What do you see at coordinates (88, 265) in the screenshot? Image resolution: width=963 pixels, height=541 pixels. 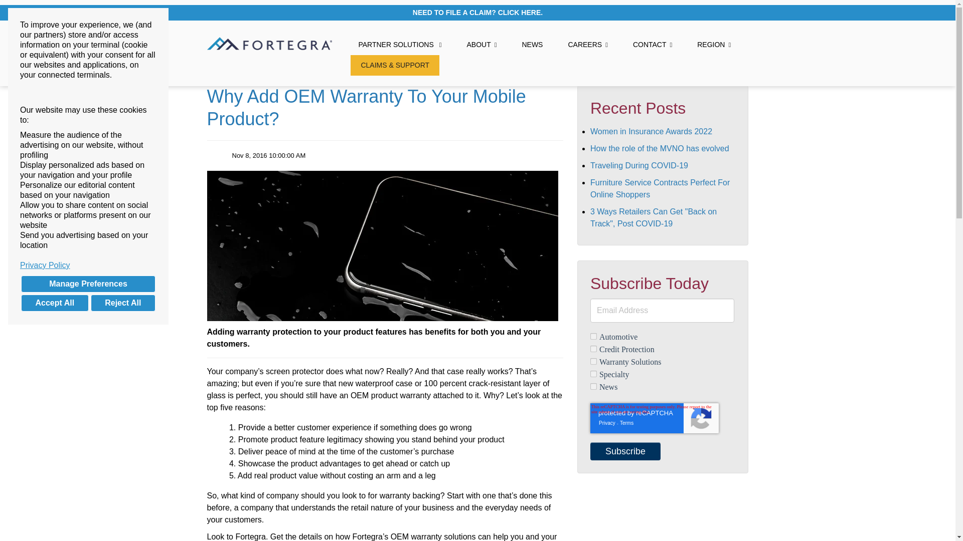 I see `Privacy Policy` at bounding box center [88, 265].